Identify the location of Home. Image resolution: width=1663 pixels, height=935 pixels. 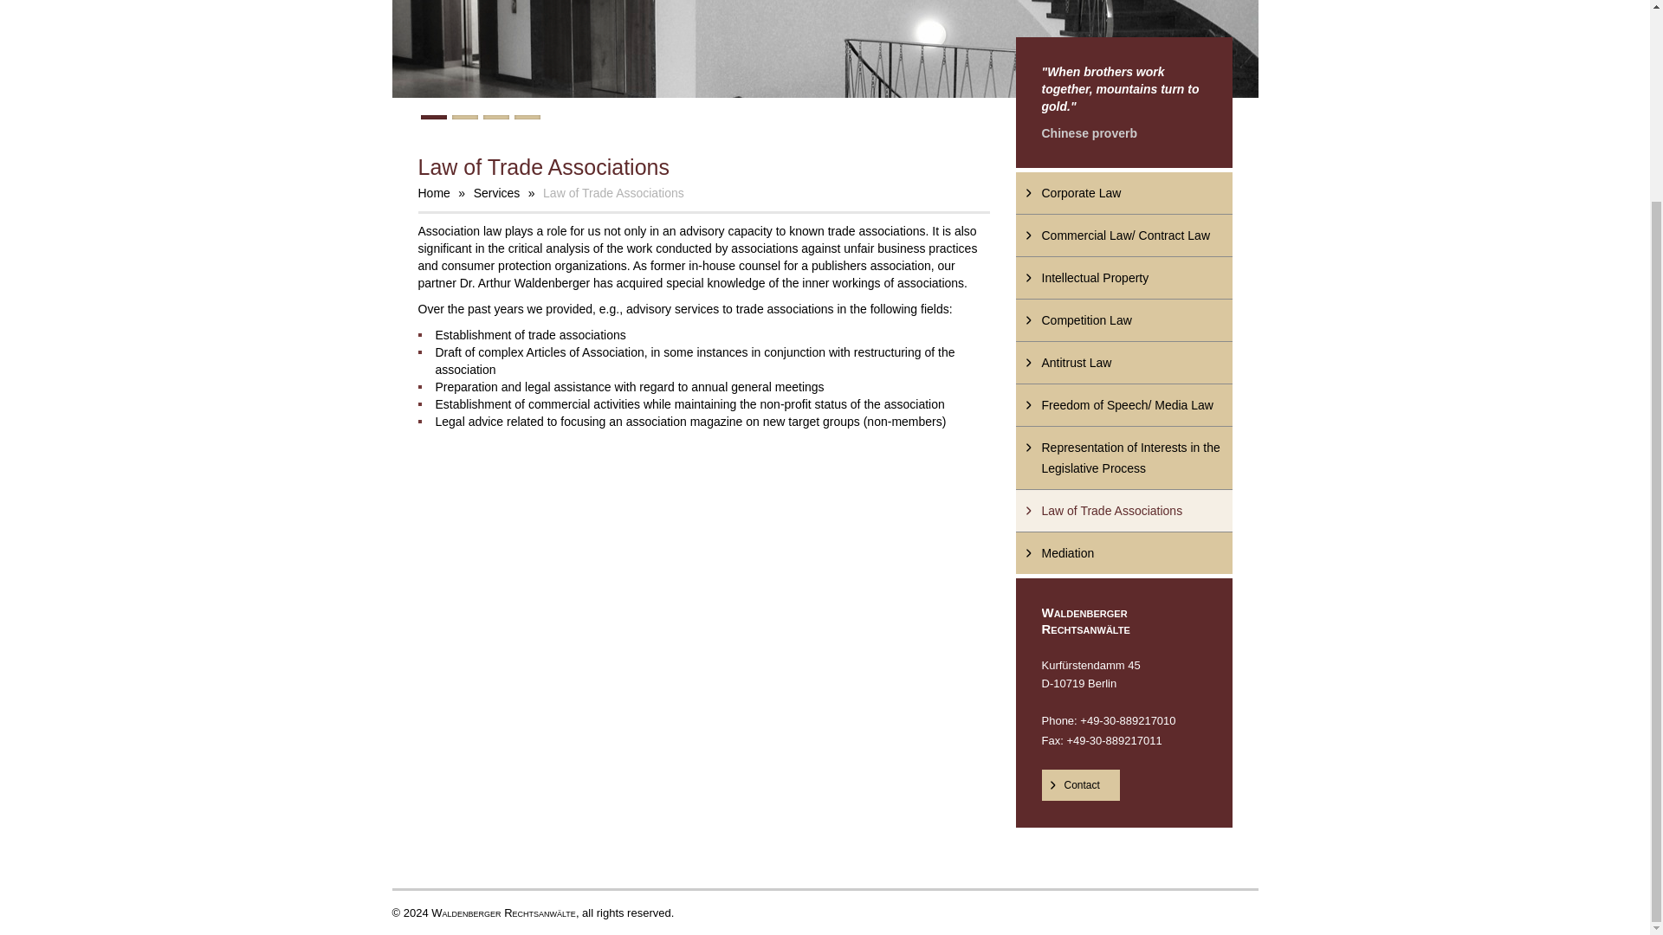
(433, 192).